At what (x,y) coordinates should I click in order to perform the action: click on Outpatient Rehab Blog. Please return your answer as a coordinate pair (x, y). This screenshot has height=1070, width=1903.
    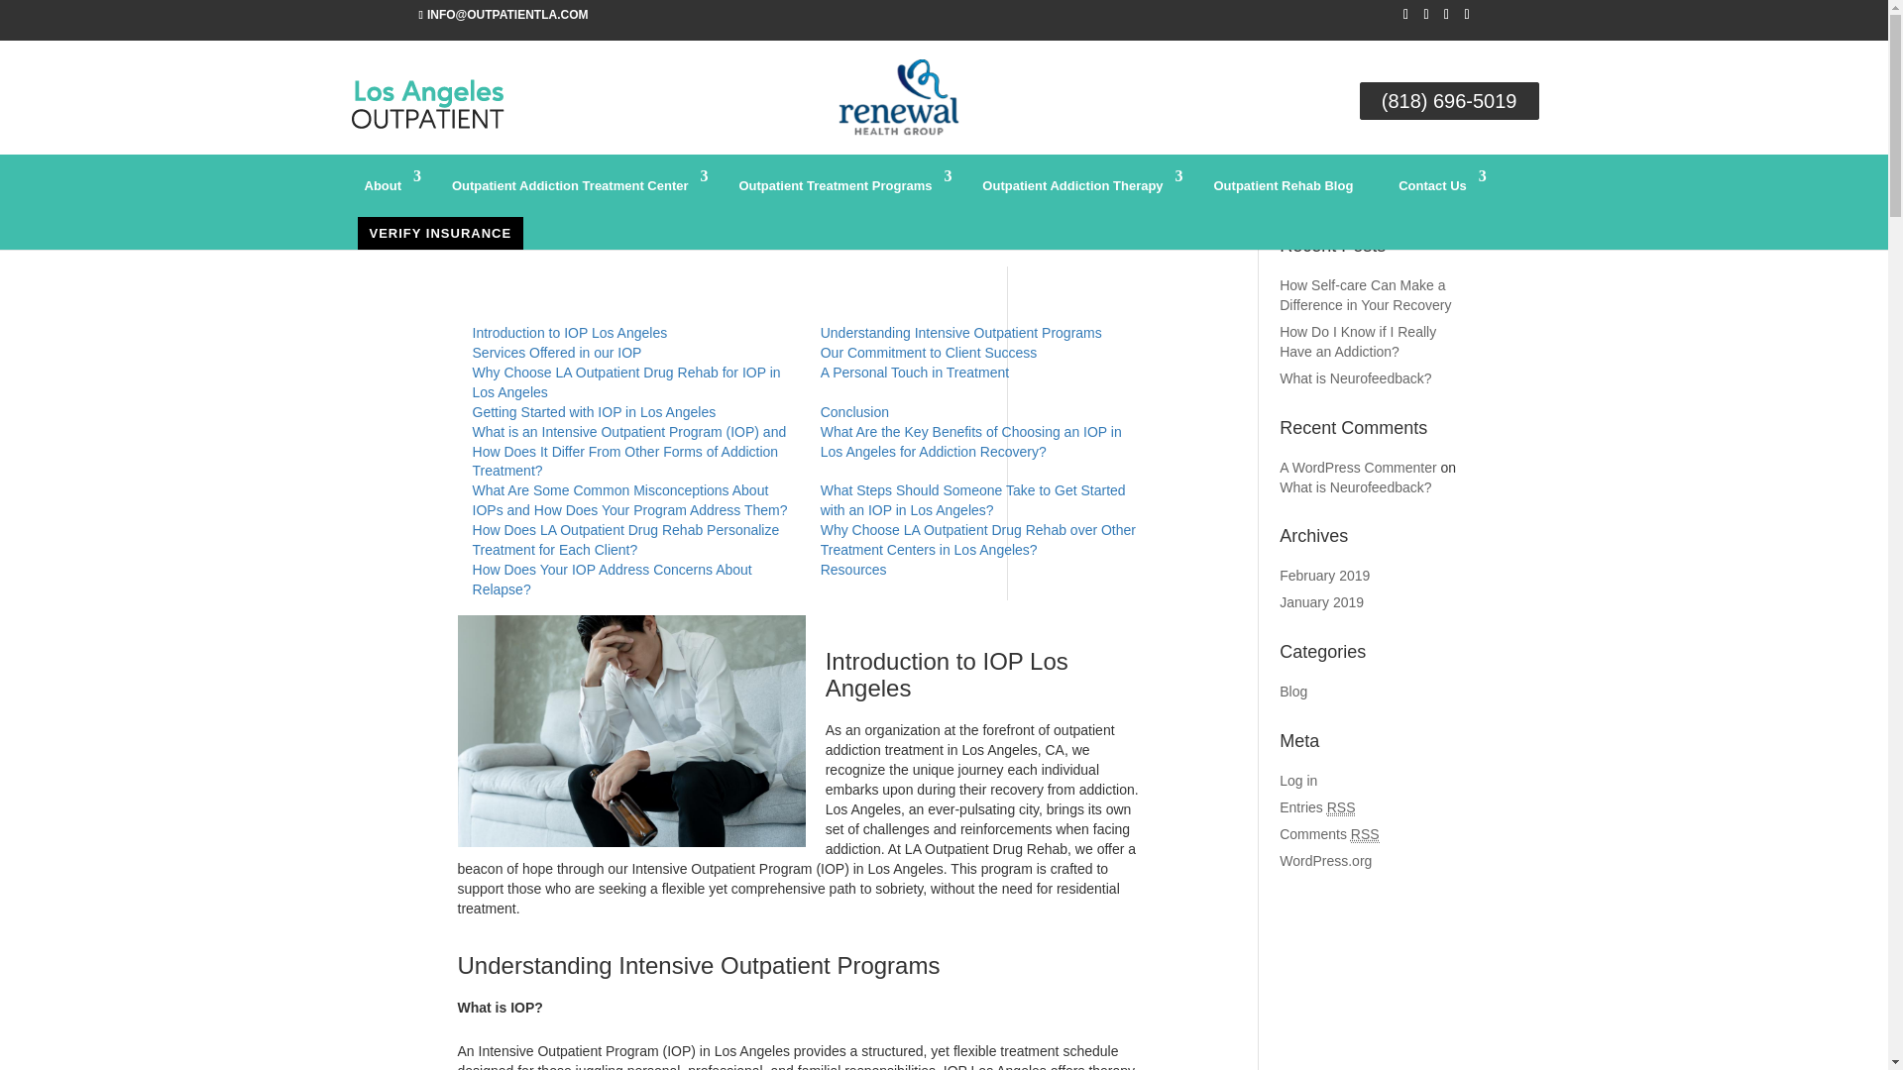
    Looking at the image, I should click on (1283, 192).